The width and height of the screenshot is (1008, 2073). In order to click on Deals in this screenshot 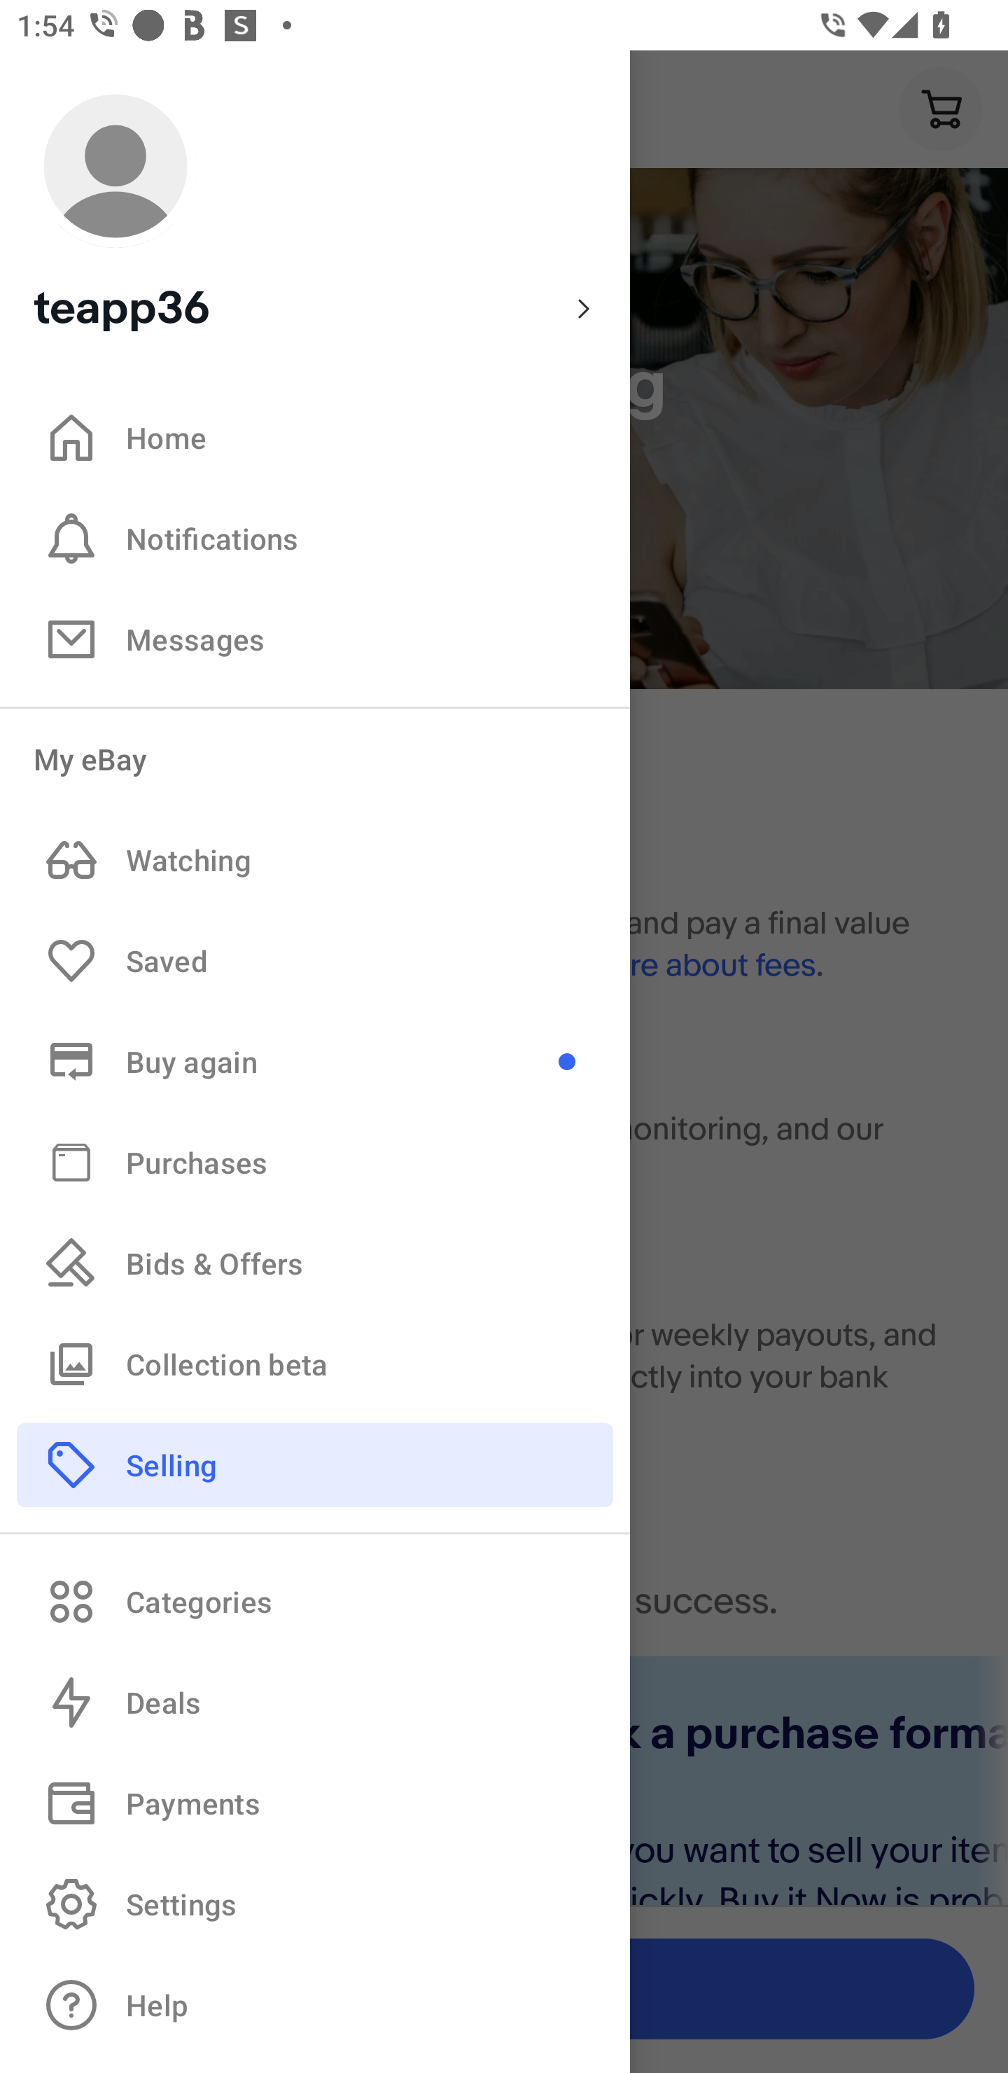, I will do `click(315, 1703)`.